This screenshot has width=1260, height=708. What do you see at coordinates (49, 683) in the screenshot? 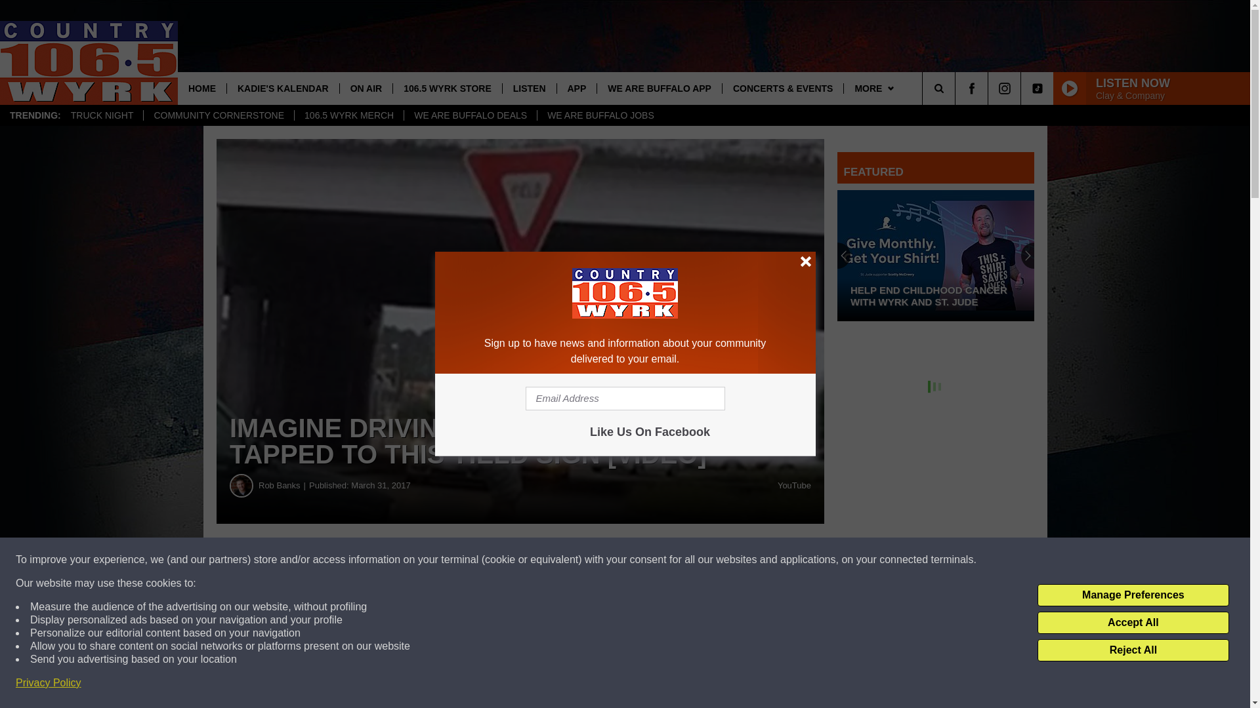
I see `Privacy Policy` at bounding box center [49, 683].